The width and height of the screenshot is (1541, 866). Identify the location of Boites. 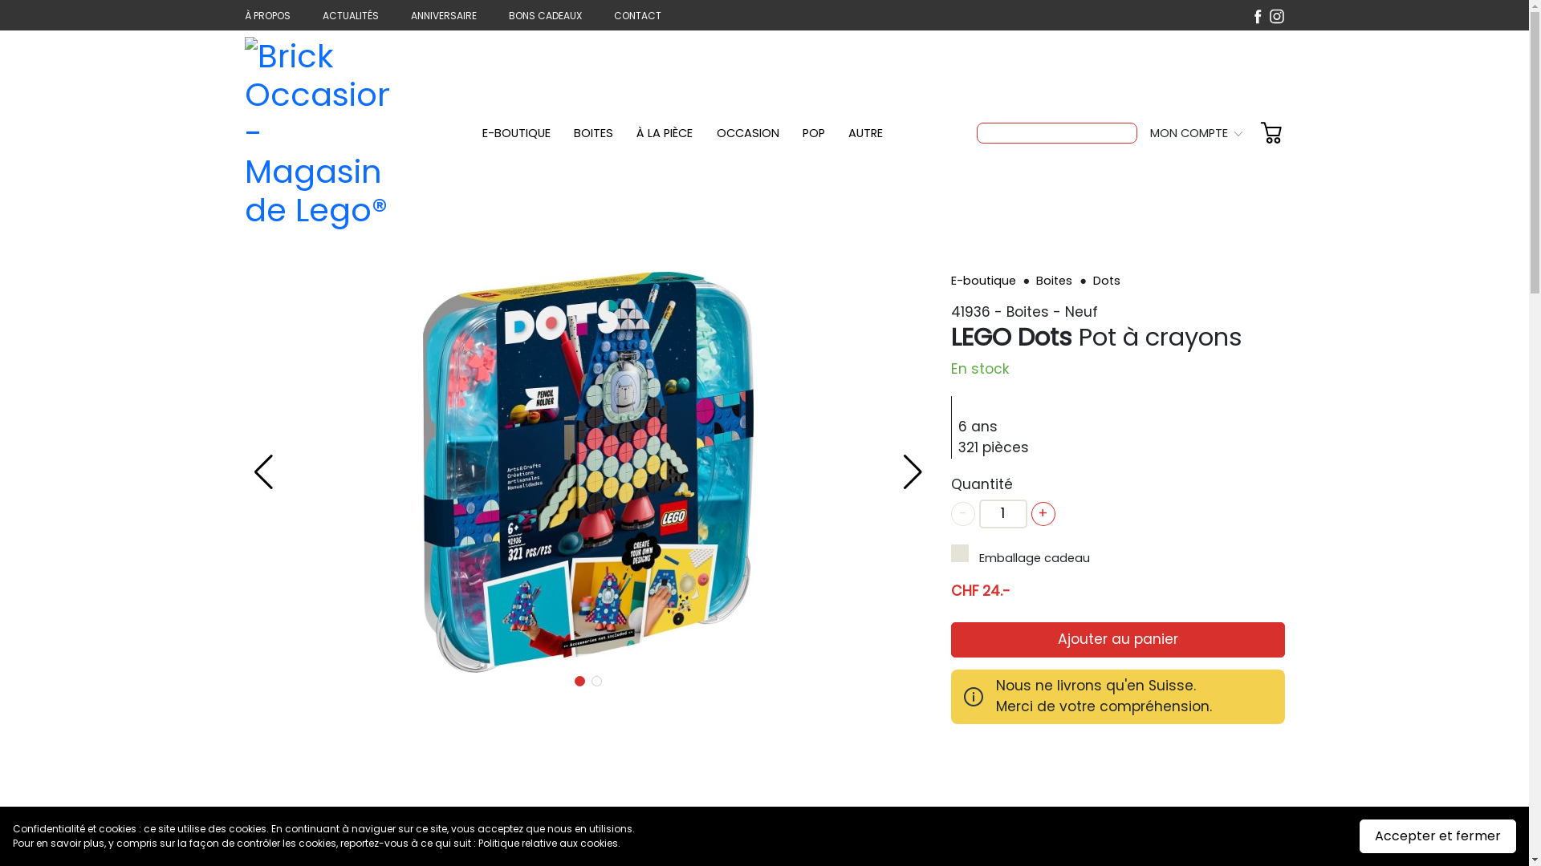
(1056, 281).